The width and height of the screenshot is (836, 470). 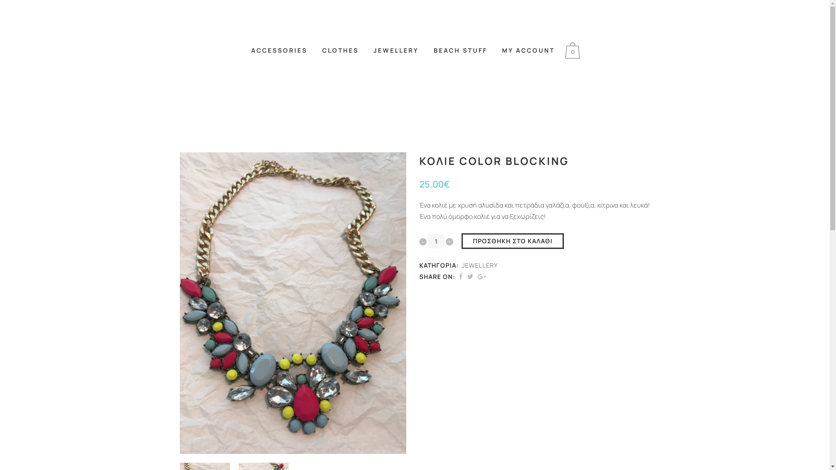 I want to click on Qty, so click(x=436, y=241).